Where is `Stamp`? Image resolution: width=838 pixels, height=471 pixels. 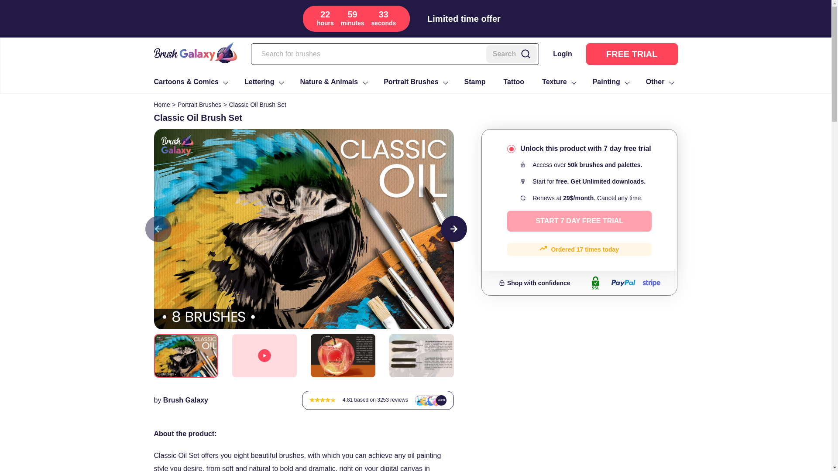
Stamp is located at coordinates (475, 82).